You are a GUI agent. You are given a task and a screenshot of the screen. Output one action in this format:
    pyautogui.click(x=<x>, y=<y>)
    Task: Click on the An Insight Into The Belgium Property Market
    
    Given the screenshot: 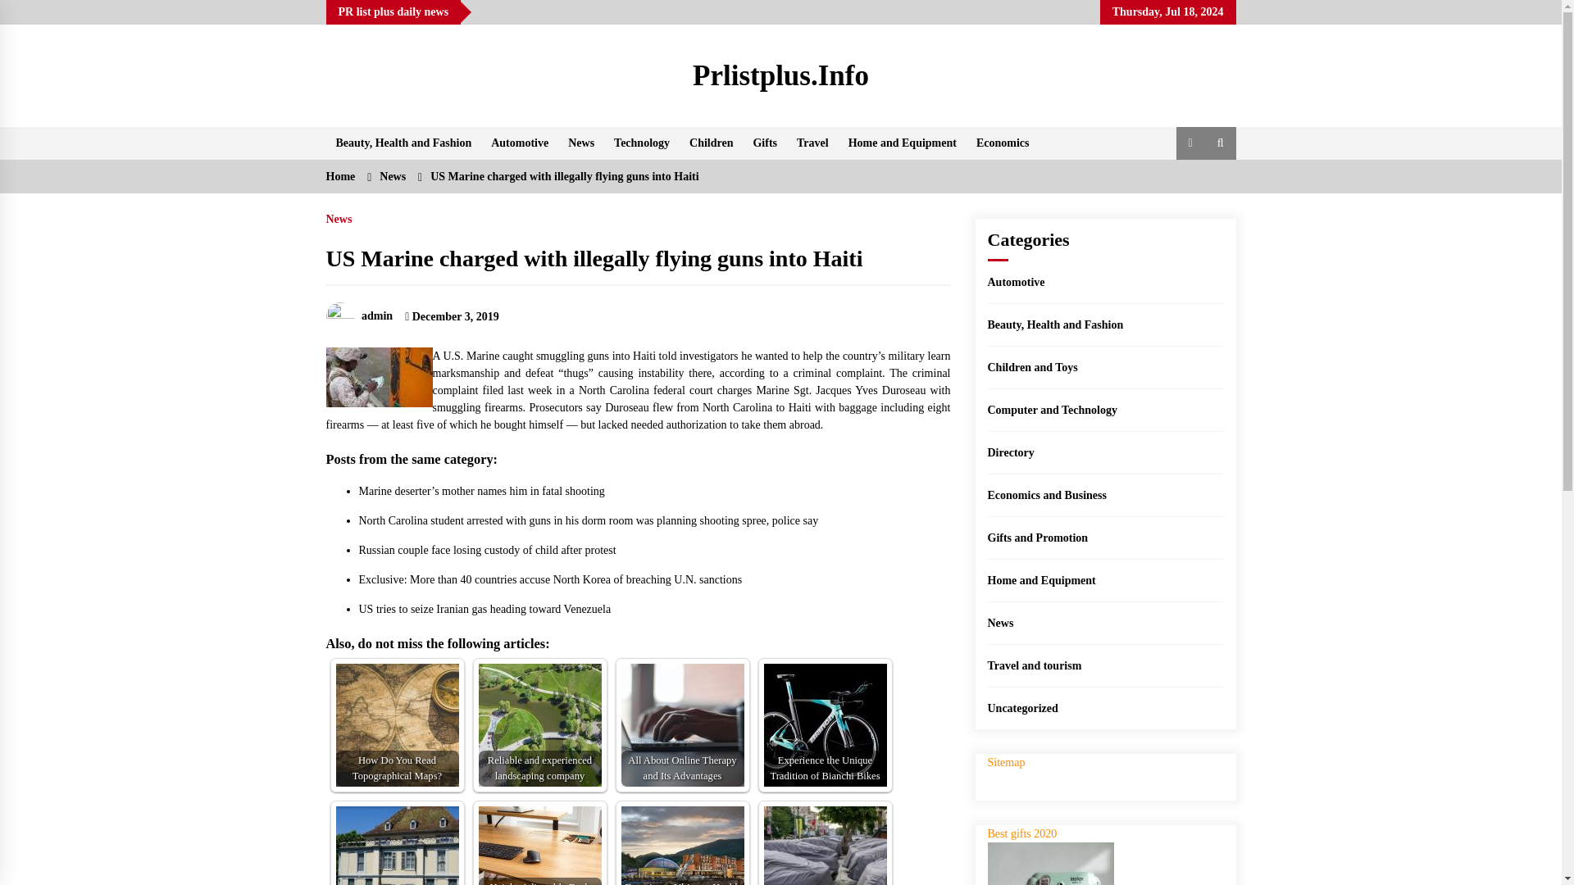 What is the action you would take?
    pyautogui.click(x=398, y=846)
    